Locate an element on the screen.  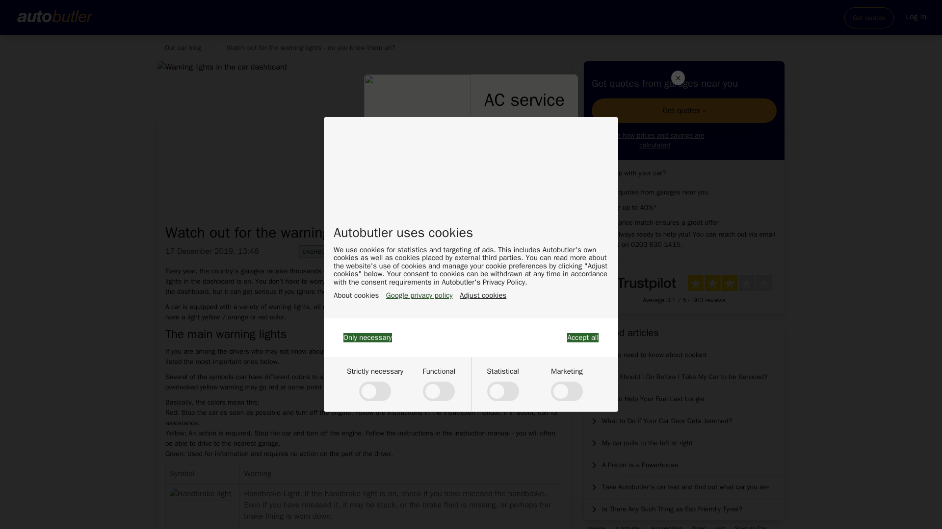
Adjust cookies is located at coordinates (483, 296).